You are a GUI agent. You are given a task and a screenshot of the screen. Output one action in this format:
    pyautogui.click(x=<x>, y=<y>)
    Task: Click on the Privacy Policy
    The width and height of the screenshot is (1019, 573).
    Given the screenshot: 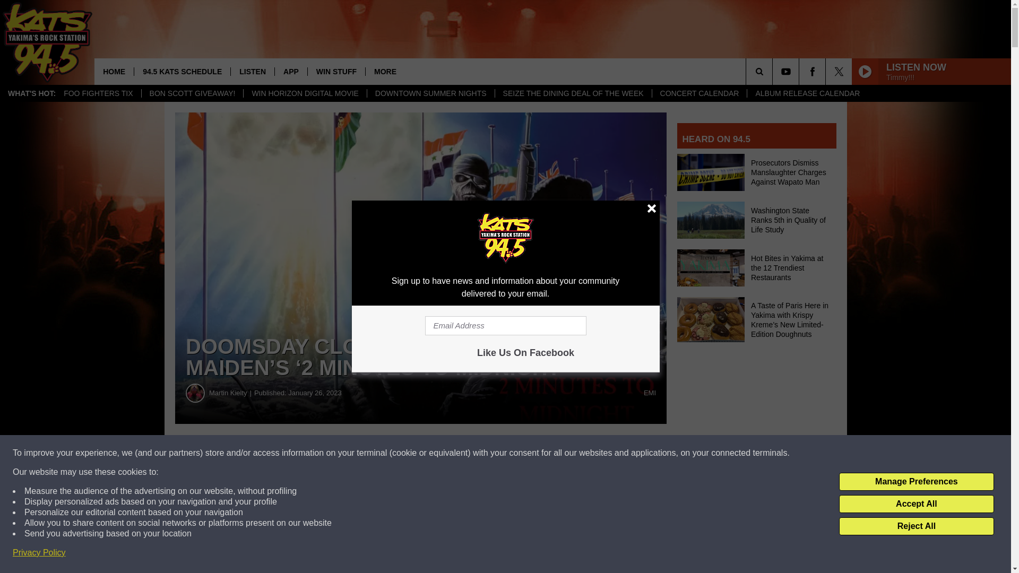 What is the action you would take?
    pyautogui.click(x=39, y=553)
    